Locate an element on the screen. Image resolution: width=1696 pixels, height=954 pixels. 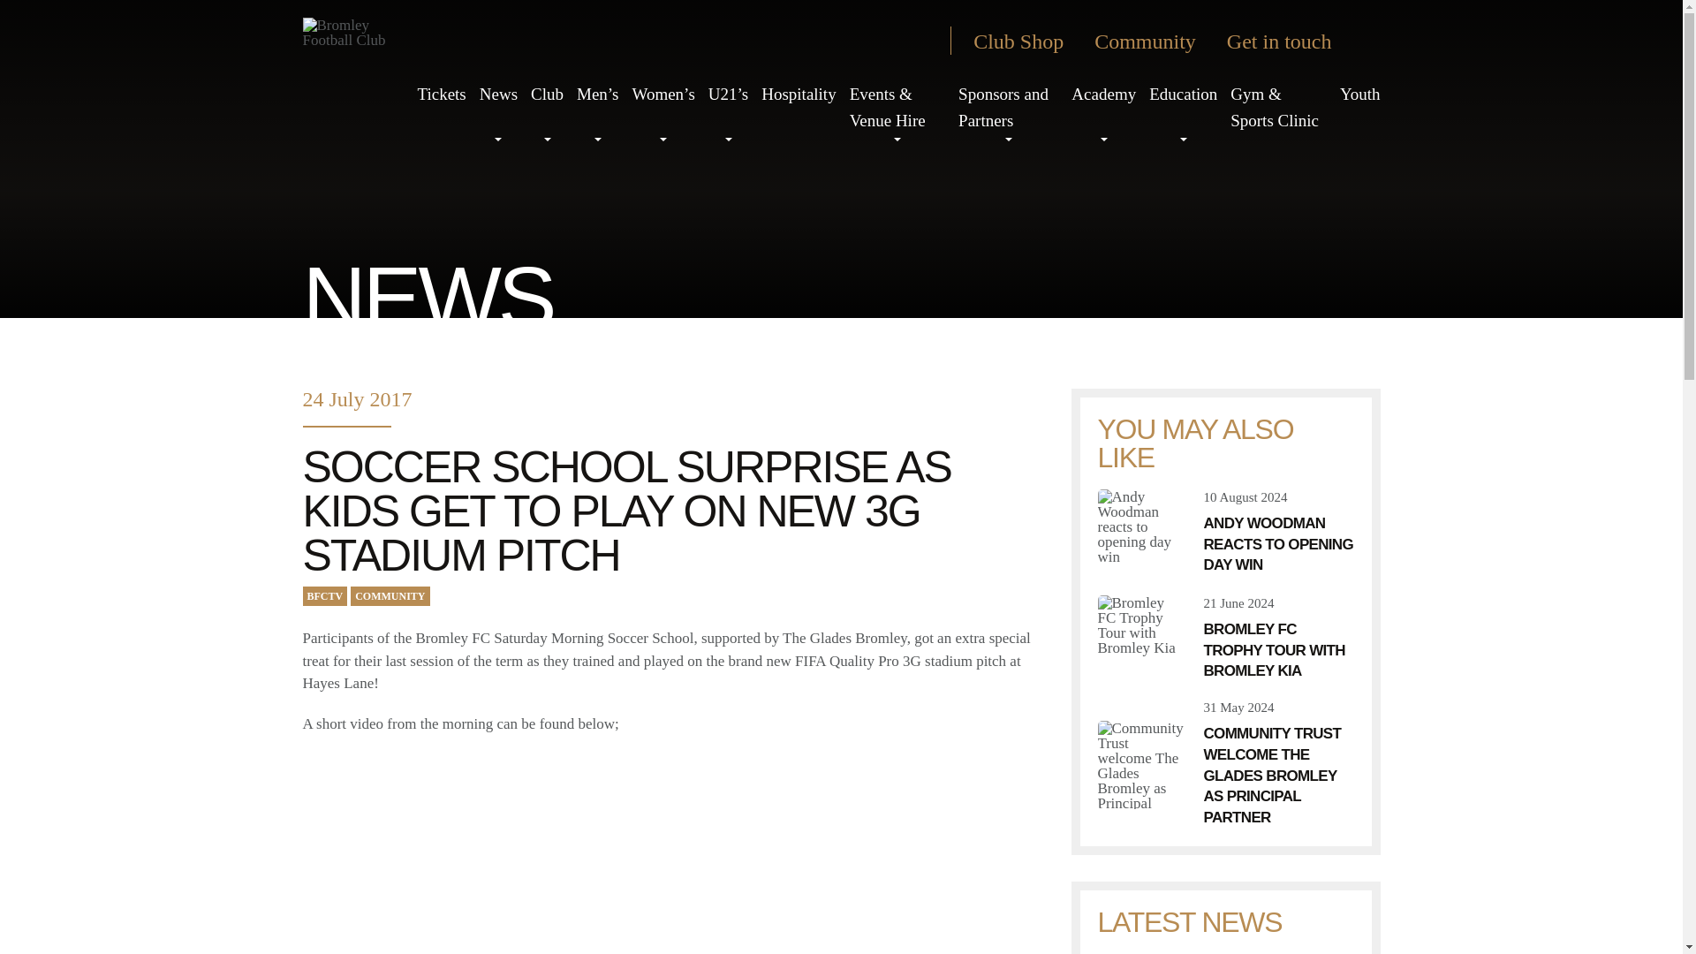
Tickets is located at coordinates (441, 94).